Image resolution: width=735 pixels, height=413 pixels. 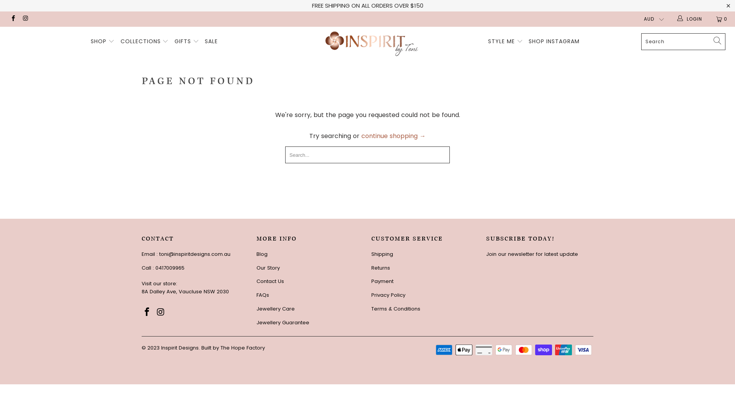 I want to click on GIFTS, so click(x=187, y=42).